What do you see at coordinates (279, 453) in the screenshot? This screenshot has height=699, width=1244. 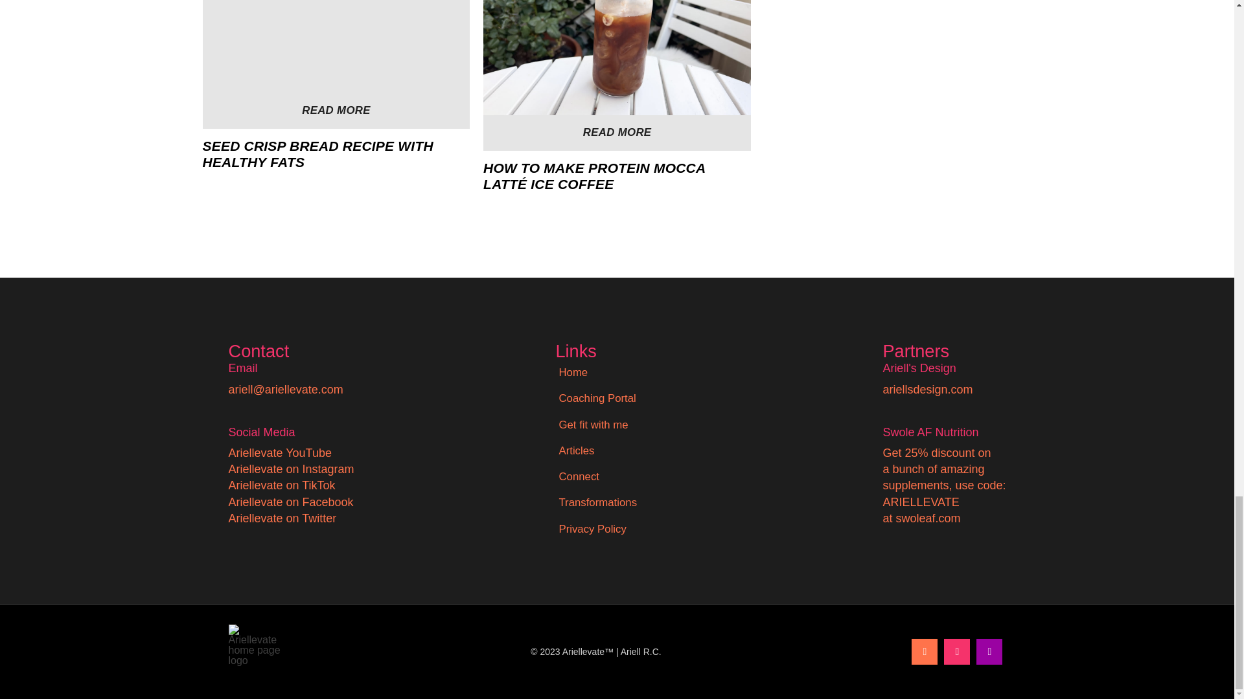 I see `Ariellevate YouTube` at bounding box center [279, 453].